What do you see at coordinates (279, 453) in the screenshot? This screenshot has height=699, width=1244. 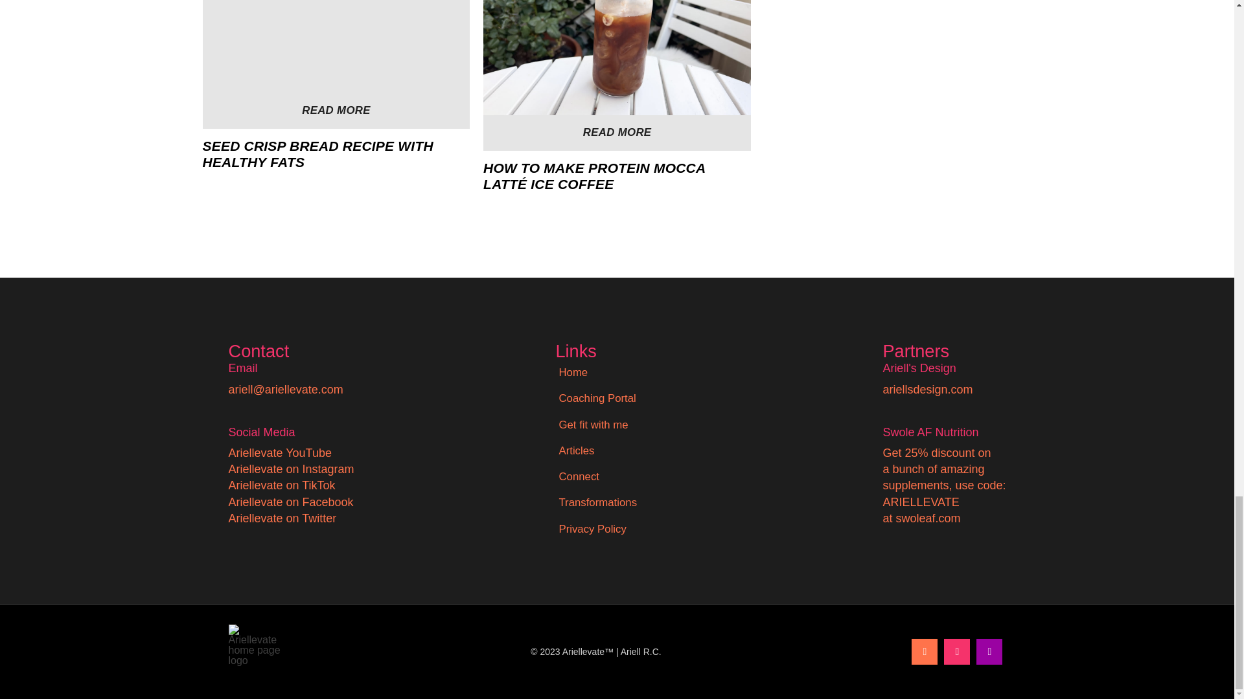 I see `Ariellevate YouTube` at bounding box center [279, 453].